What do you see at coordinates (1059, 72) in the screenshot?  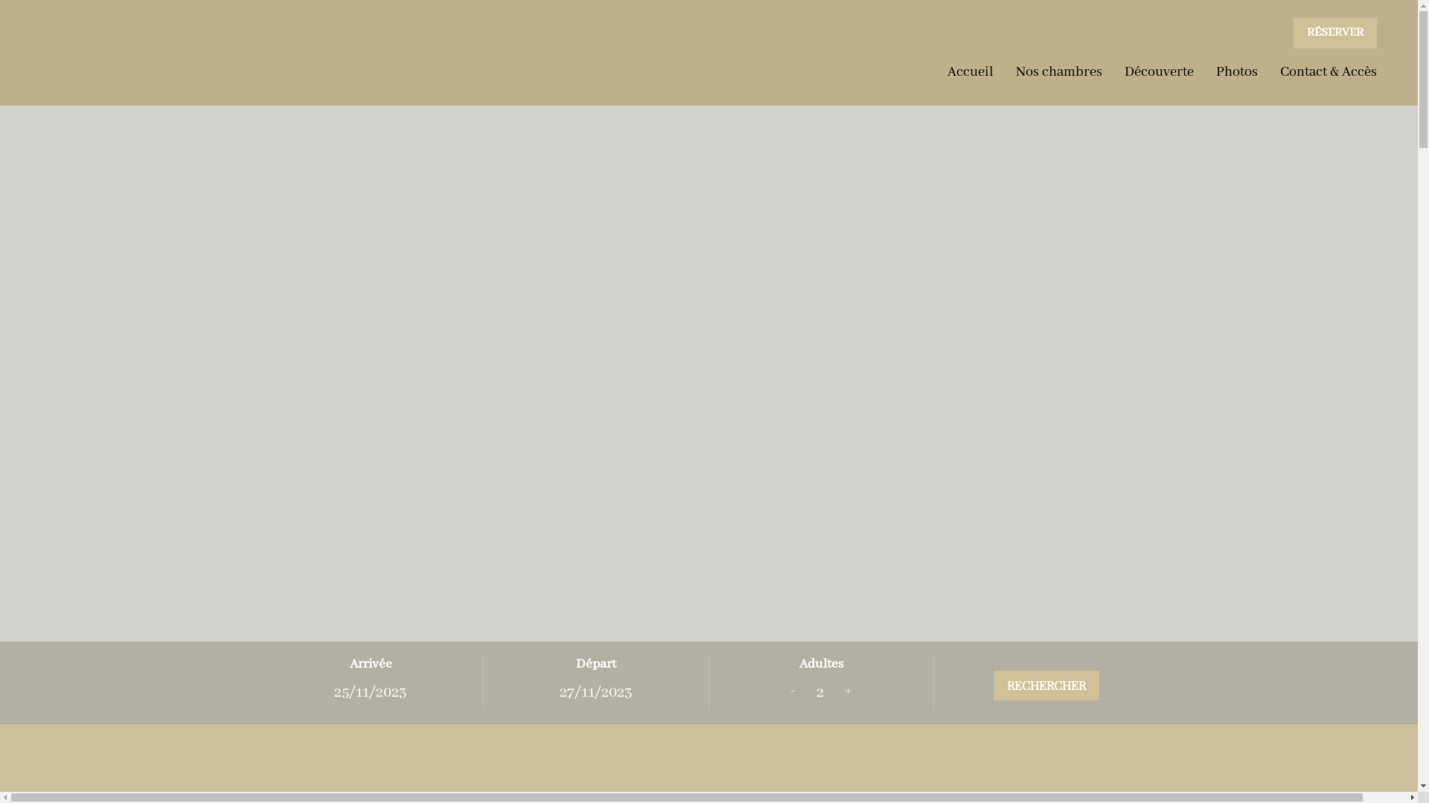 I see `Nos chambres` at bounding box center [1059, 72].